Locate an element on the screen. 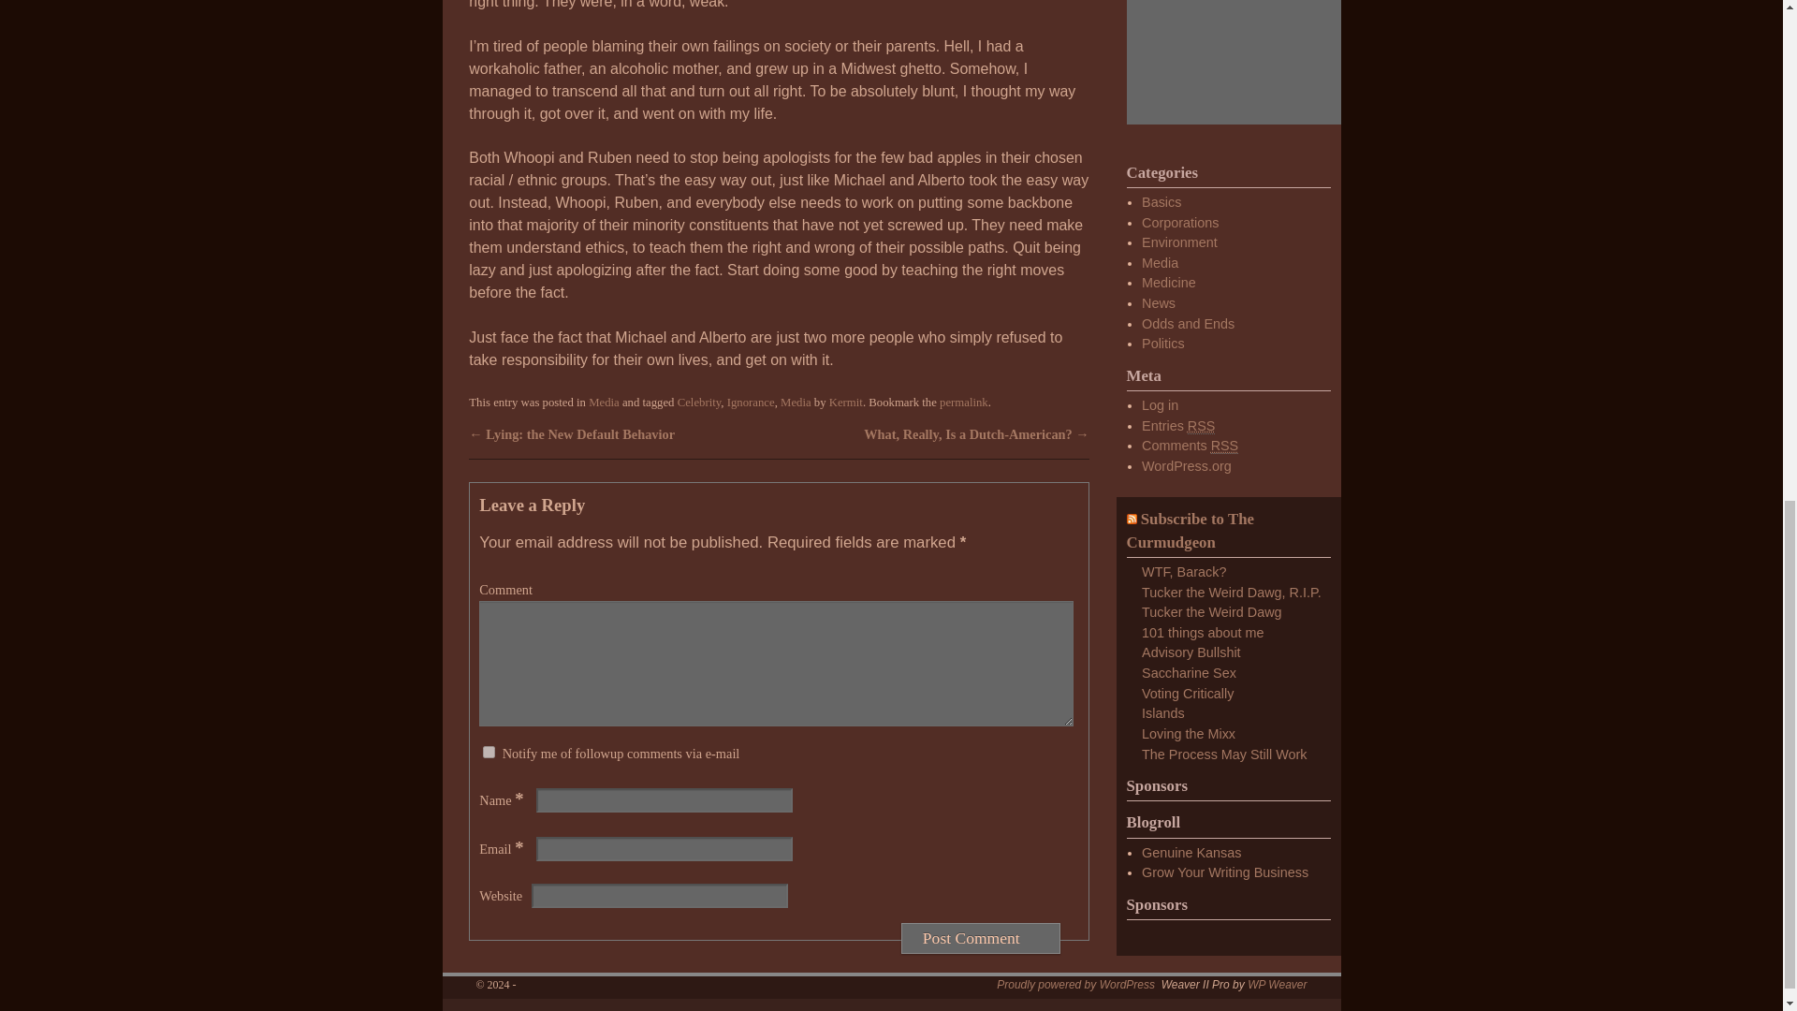 The image size is (1797, 1011). Ignorance is located at coordinates (751, 403).